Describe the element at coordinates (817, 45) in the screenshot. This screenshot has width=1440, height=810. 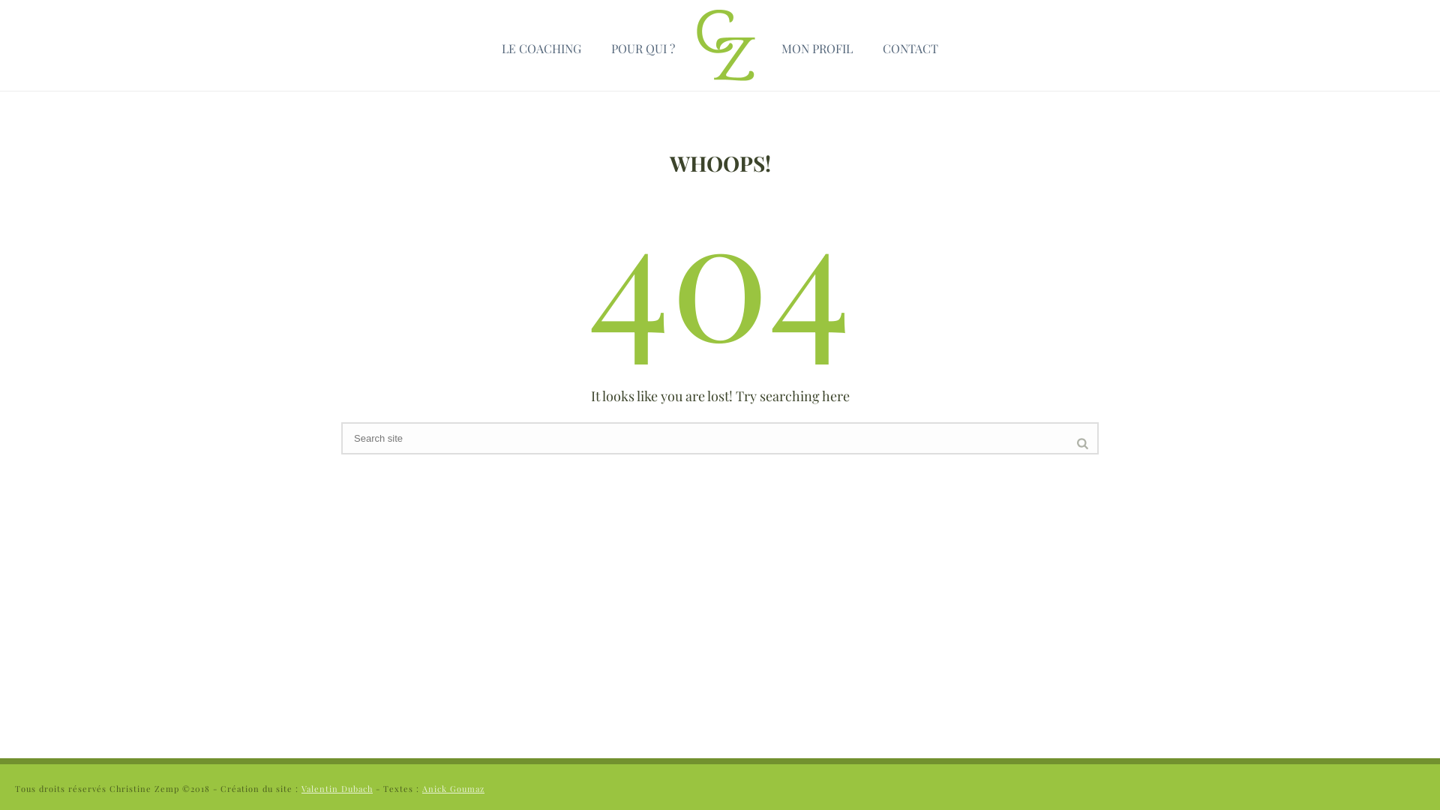
I see `MON PROFIL` at that location.